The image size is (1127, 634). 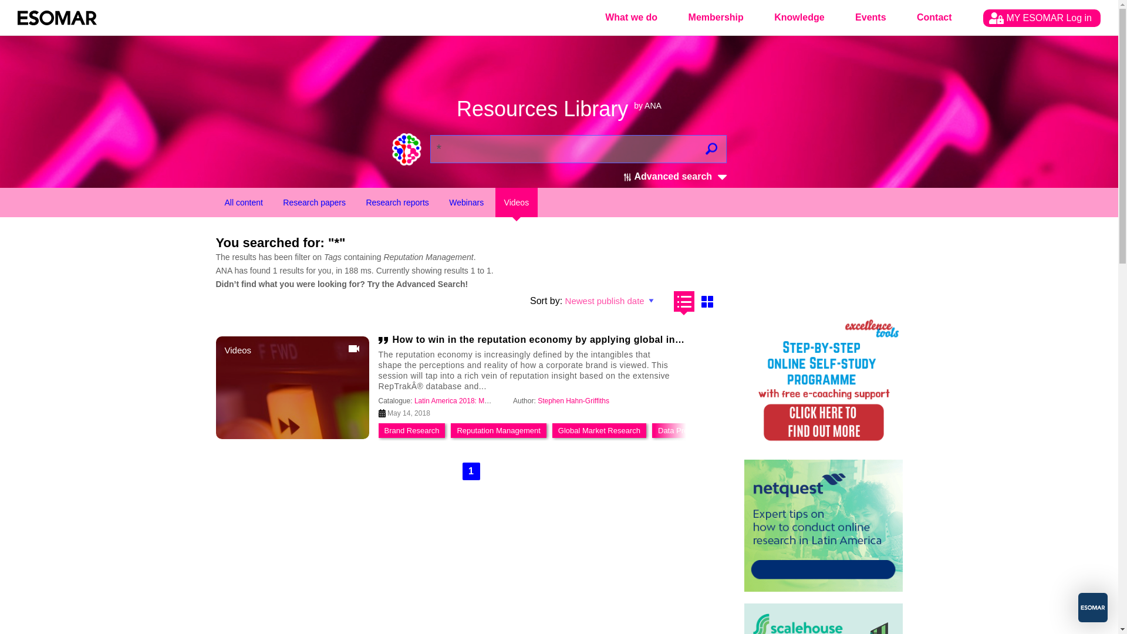 What do you see at coordinates (397, 202) in the screenshot?
I see `Research reports` at bounding box center [397, 202].